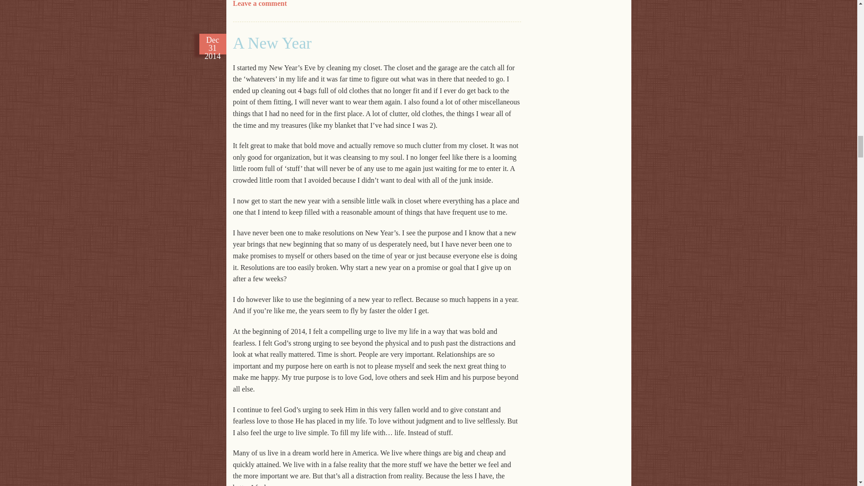  I want to click on Leave a comment, so click(260, 4).